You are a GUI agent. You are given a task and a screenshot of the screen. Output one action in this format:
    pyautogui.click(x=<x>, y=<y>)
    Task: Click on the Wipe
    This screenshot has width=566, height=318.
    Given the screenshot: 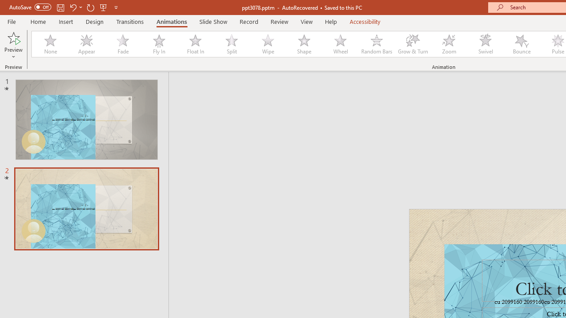 What is the action you would take?
    pyautogui.click(x=268, y=44)
    